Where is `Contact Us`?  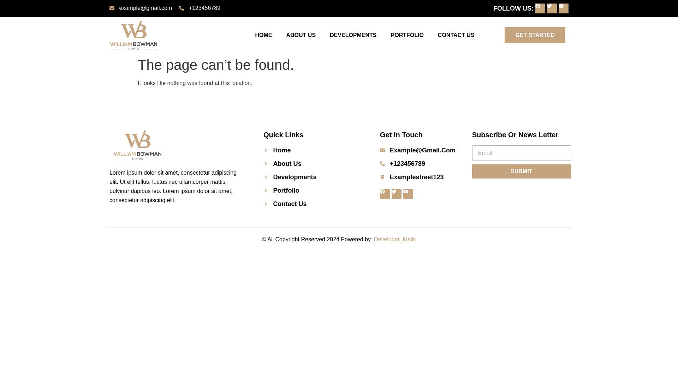 Contact Us is located at coordinates (313, 204).